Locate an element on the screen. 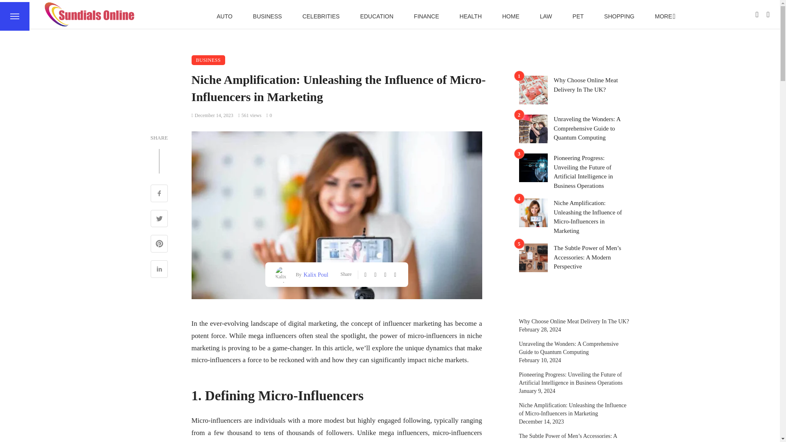 The height and width of the screenshot is (442, 786). PET is located at coordinates (578, 16).